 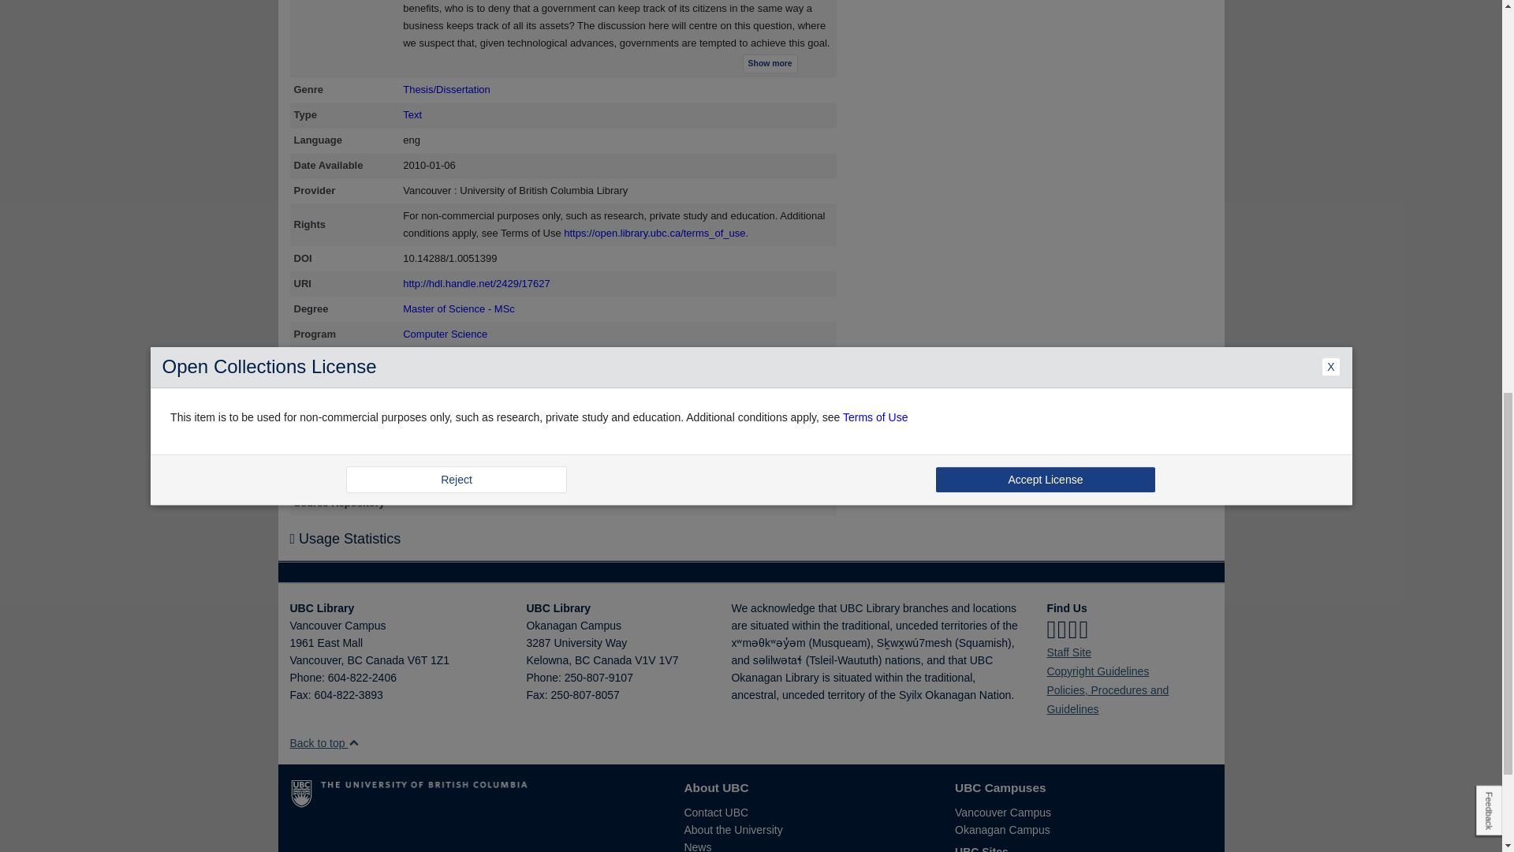 I want to click on British Columbia, so click(x=353, y=660).